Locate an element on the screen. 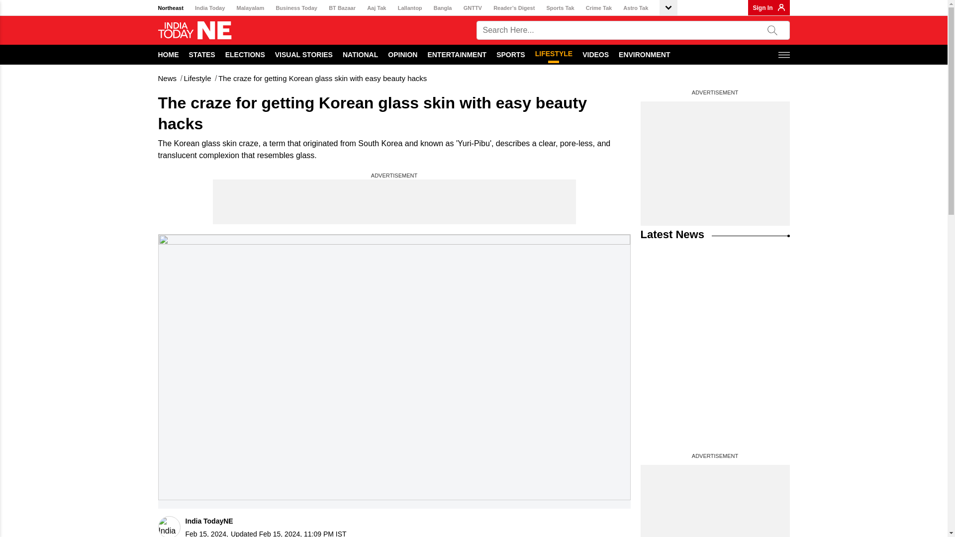 The width and height of the screenshot is (955, 537). BT Bazaar is located at coordinates (342, 8).